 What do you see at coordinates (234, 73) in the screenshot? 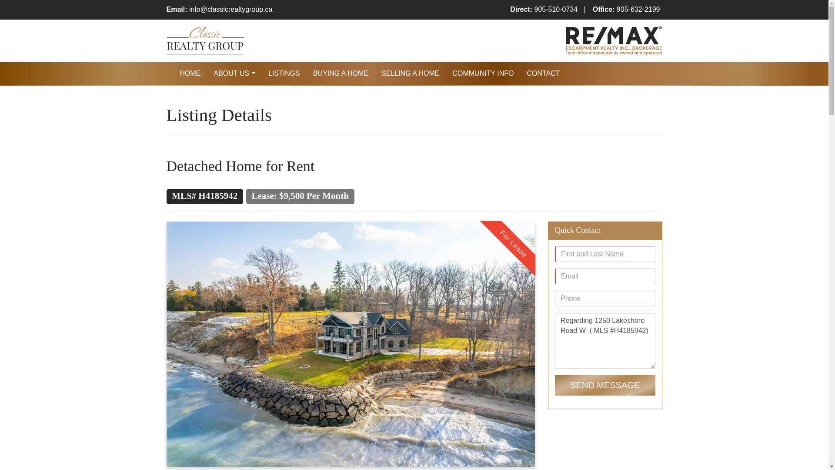
I see `ABOUT US...` at bounding box center [234, 73].